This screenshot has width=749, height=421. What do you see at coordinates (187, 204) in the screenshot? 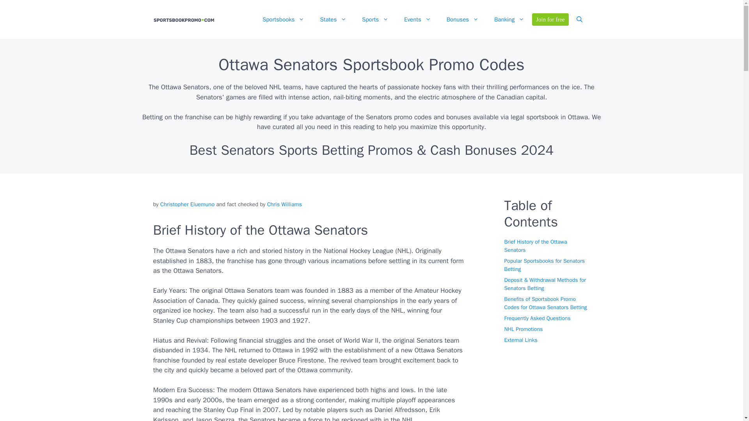
I see `View all posts by Christopher Eluemuno` at bounding box center [187, 204].